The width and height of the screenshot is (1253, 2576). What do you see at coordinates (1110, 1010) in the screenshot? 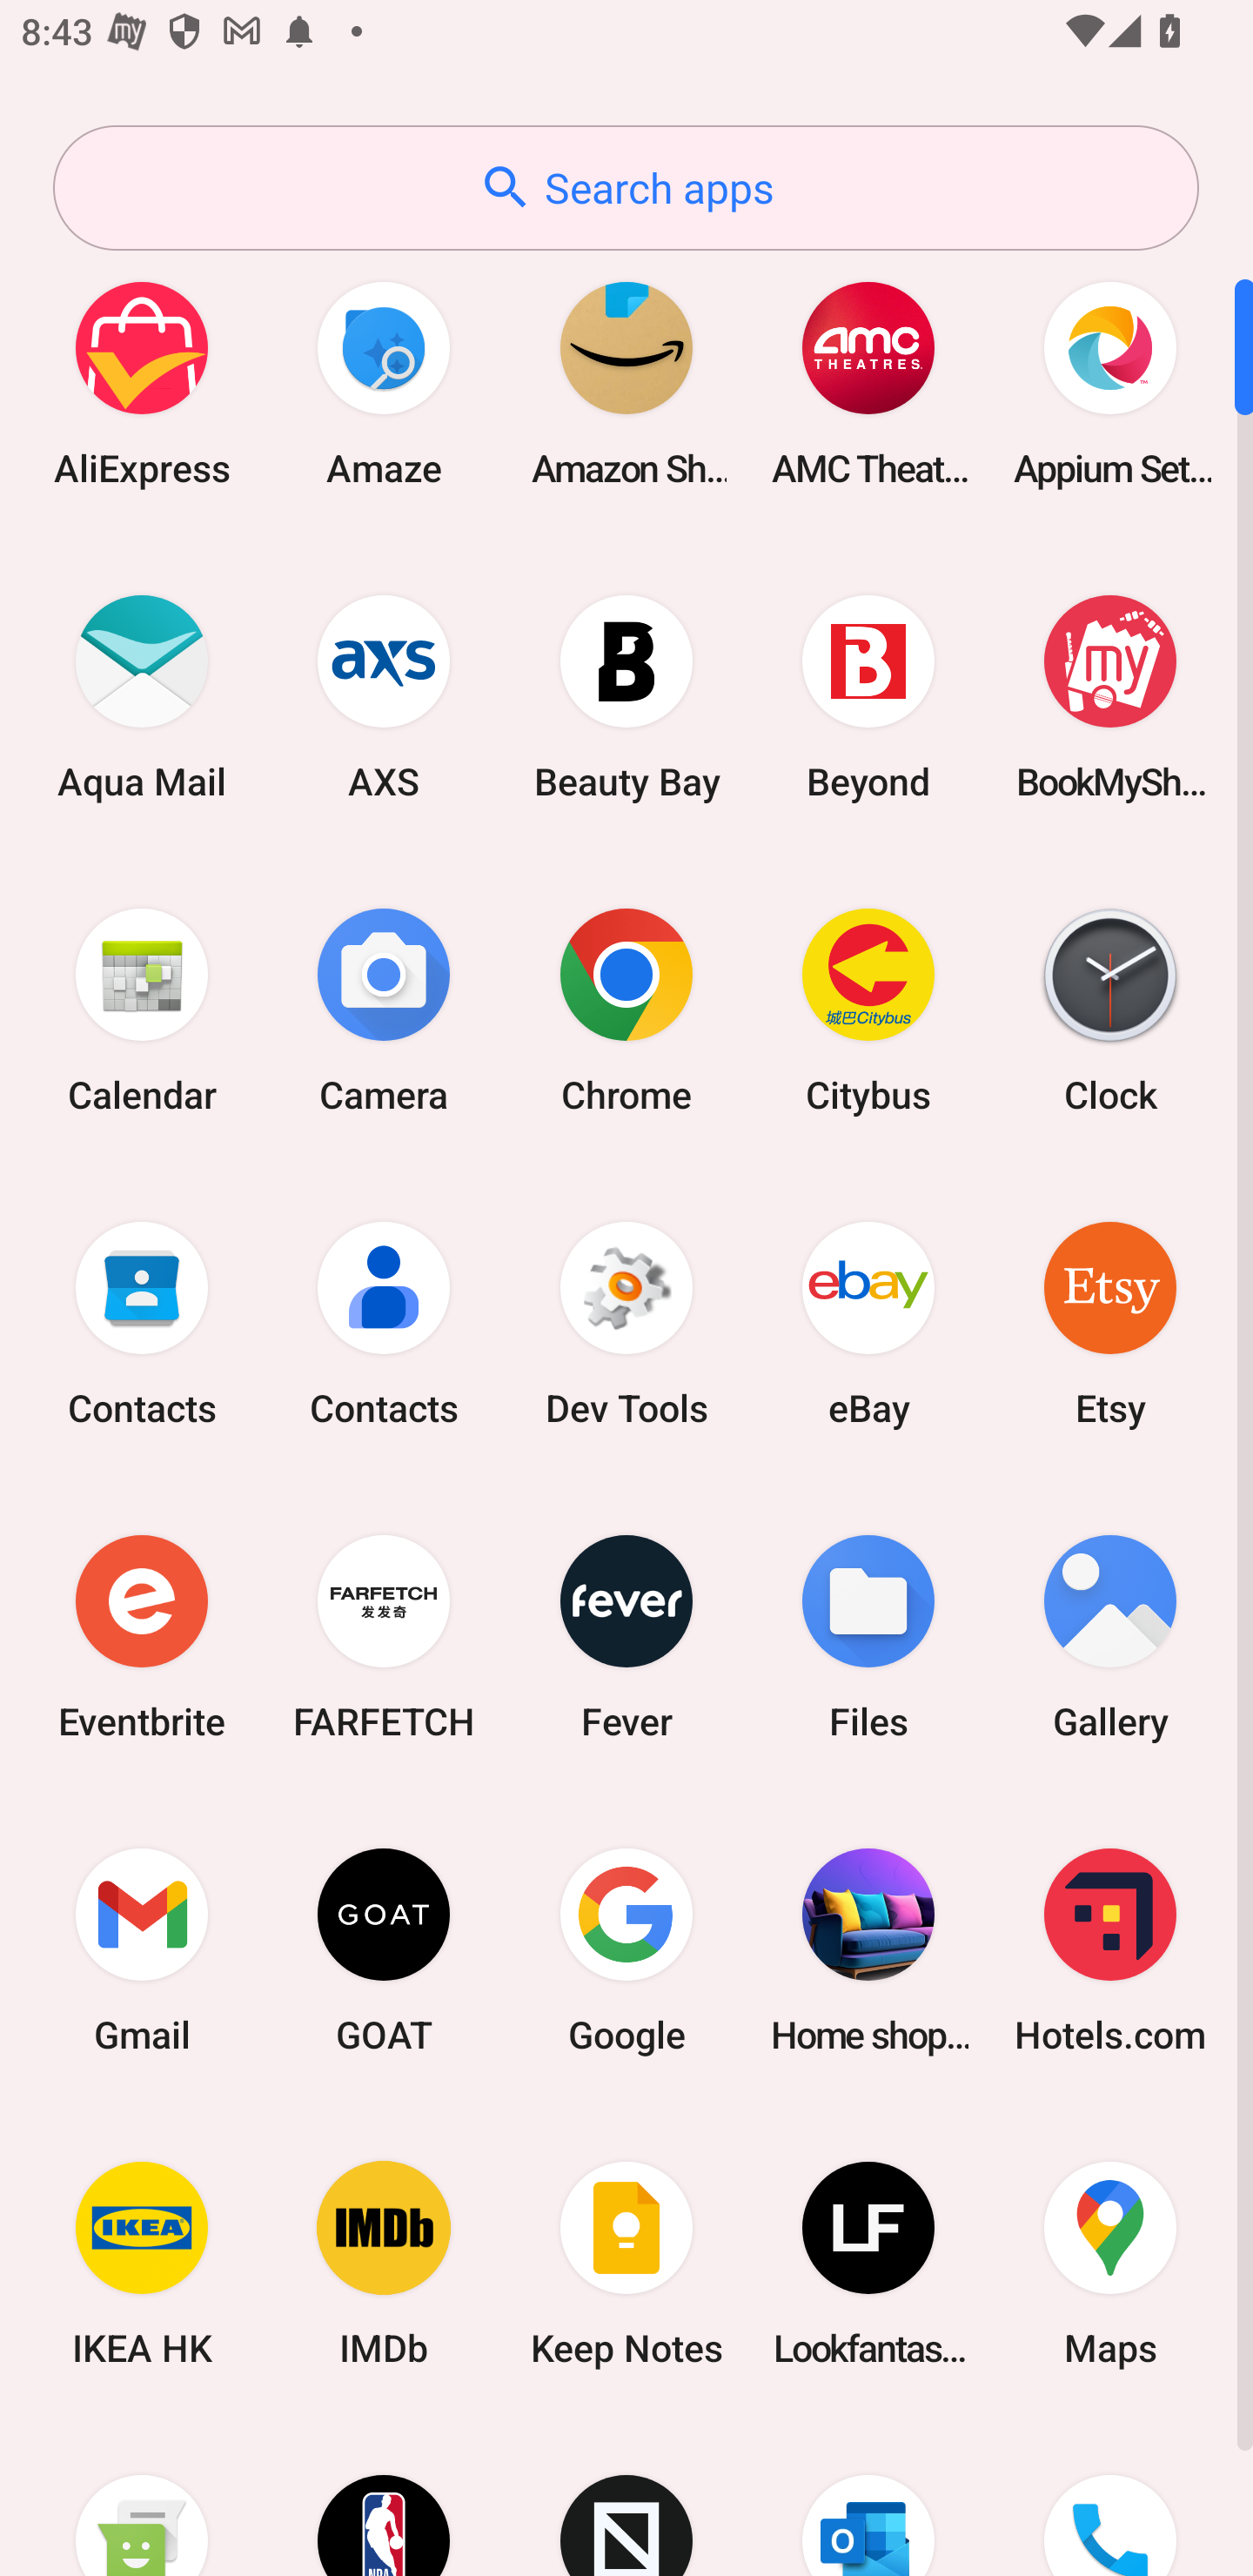
I see `Clock` at bounding box center [1110, 1010].